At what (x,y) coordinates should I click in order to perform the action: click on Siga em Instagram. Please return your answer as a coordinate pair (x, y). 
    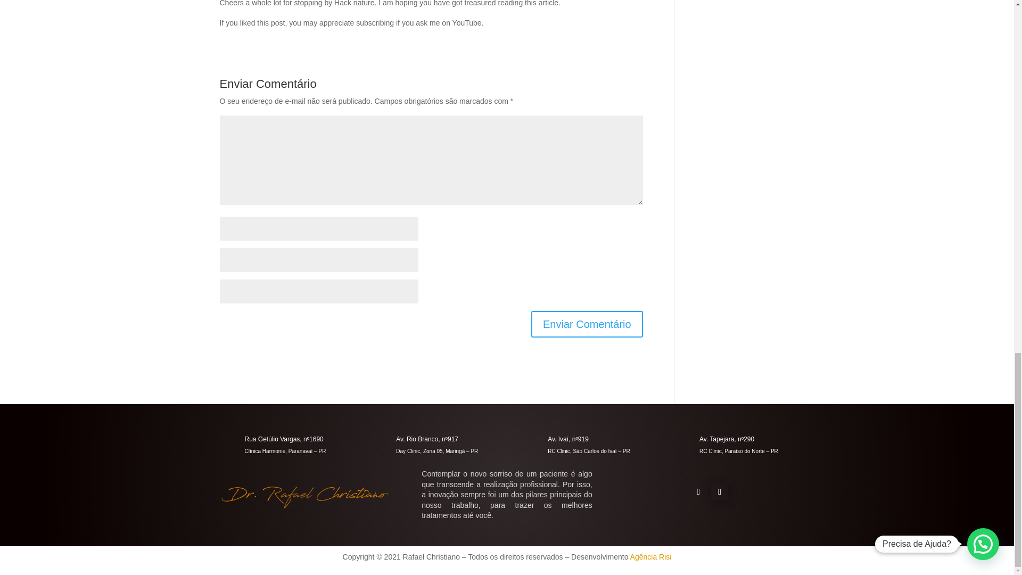
    Looking at the image, I should click on (720, 492).